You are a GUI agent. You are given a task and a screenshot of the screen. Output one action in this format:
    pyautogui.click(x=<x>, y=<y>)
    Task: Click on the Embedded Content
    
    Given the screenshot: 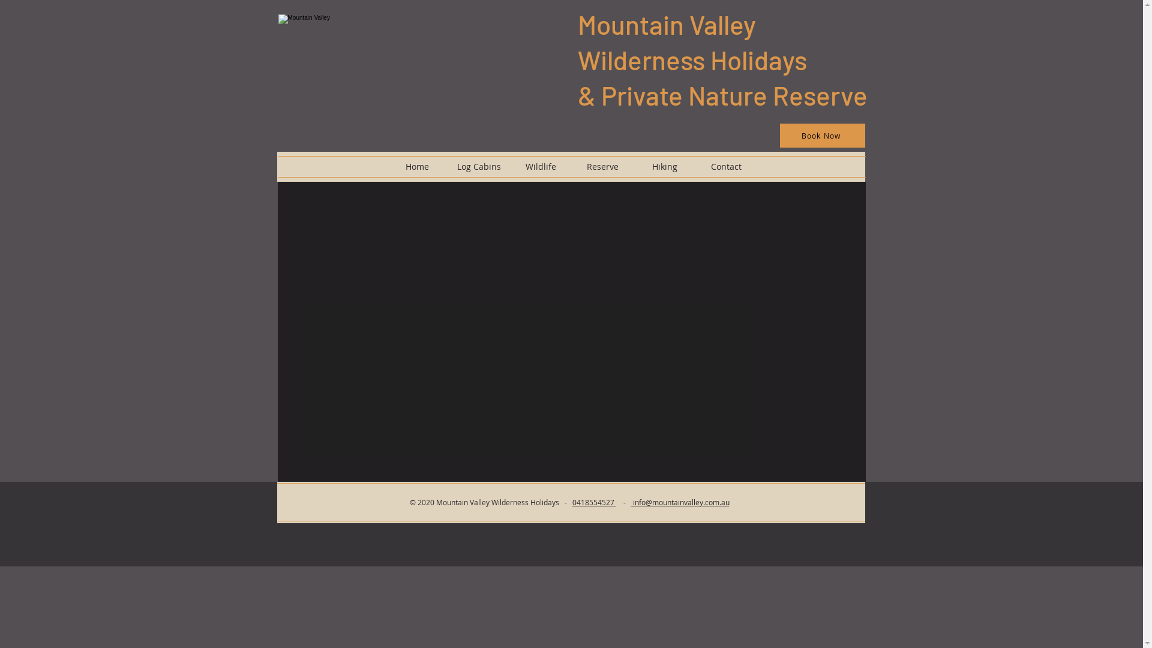 What is the action you would take?
    pyautogui.click(x=572, y=329)
    